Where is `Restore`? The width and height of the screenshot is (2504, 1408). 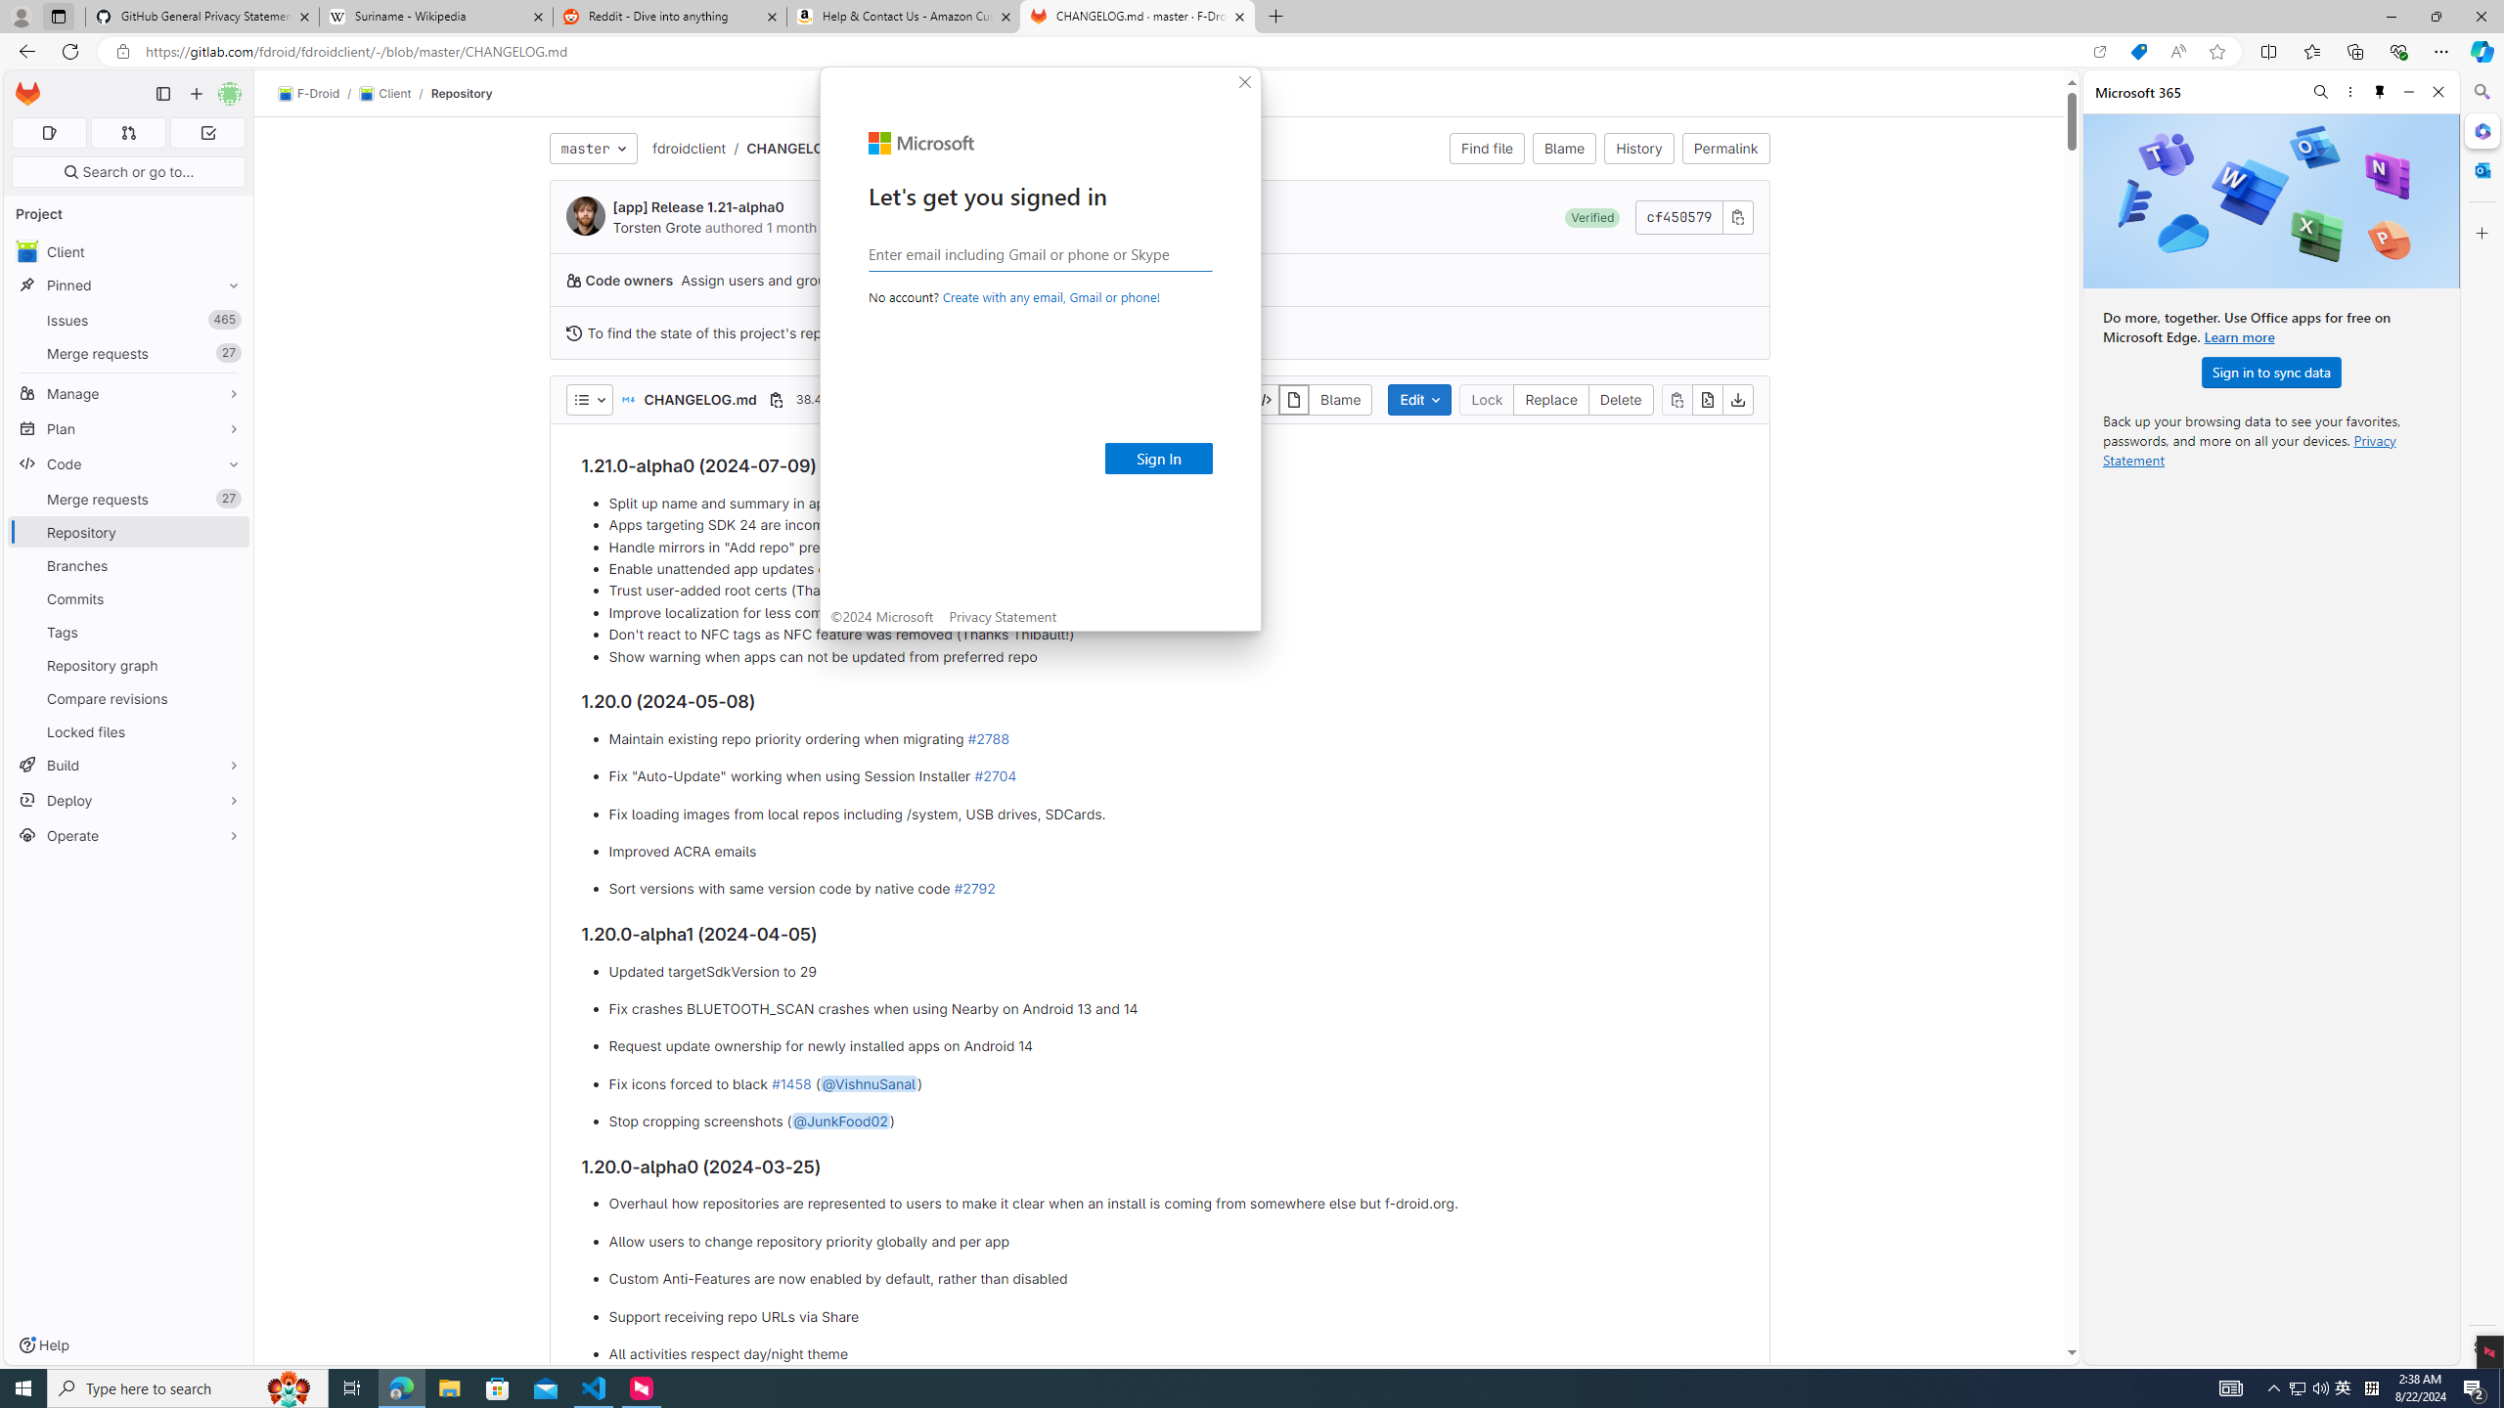
Restore is located at coordinates (2436, 17).